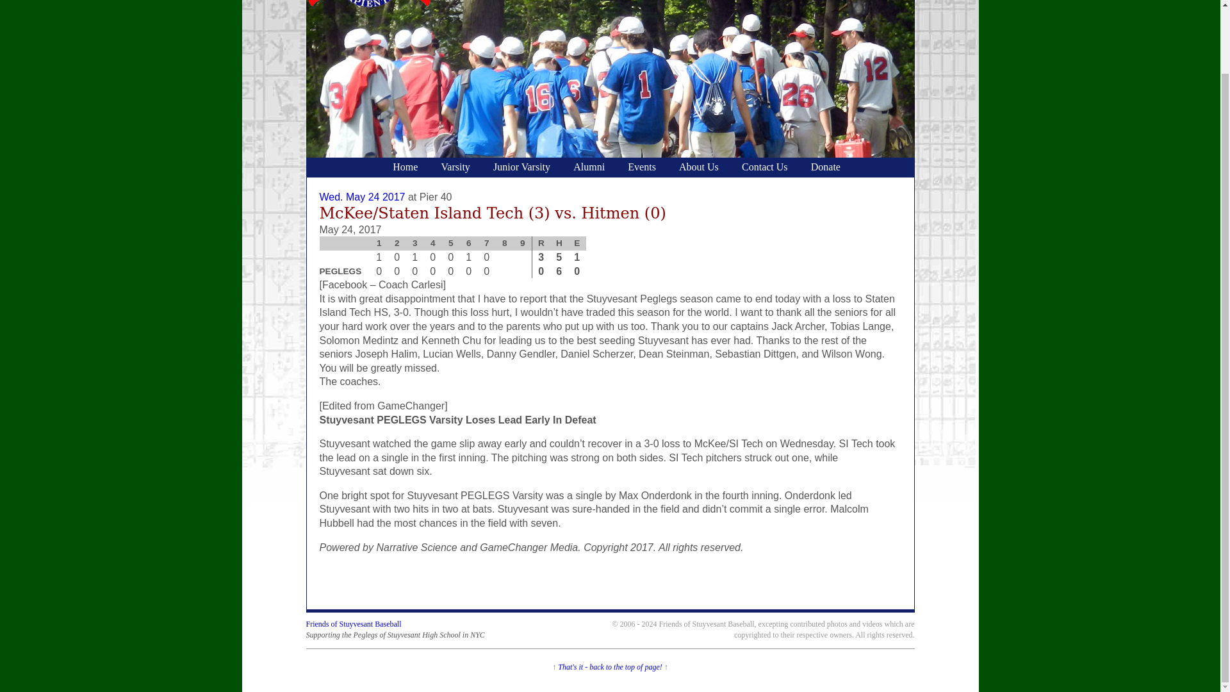  I want to click on Contact Us, so click(765, 168).